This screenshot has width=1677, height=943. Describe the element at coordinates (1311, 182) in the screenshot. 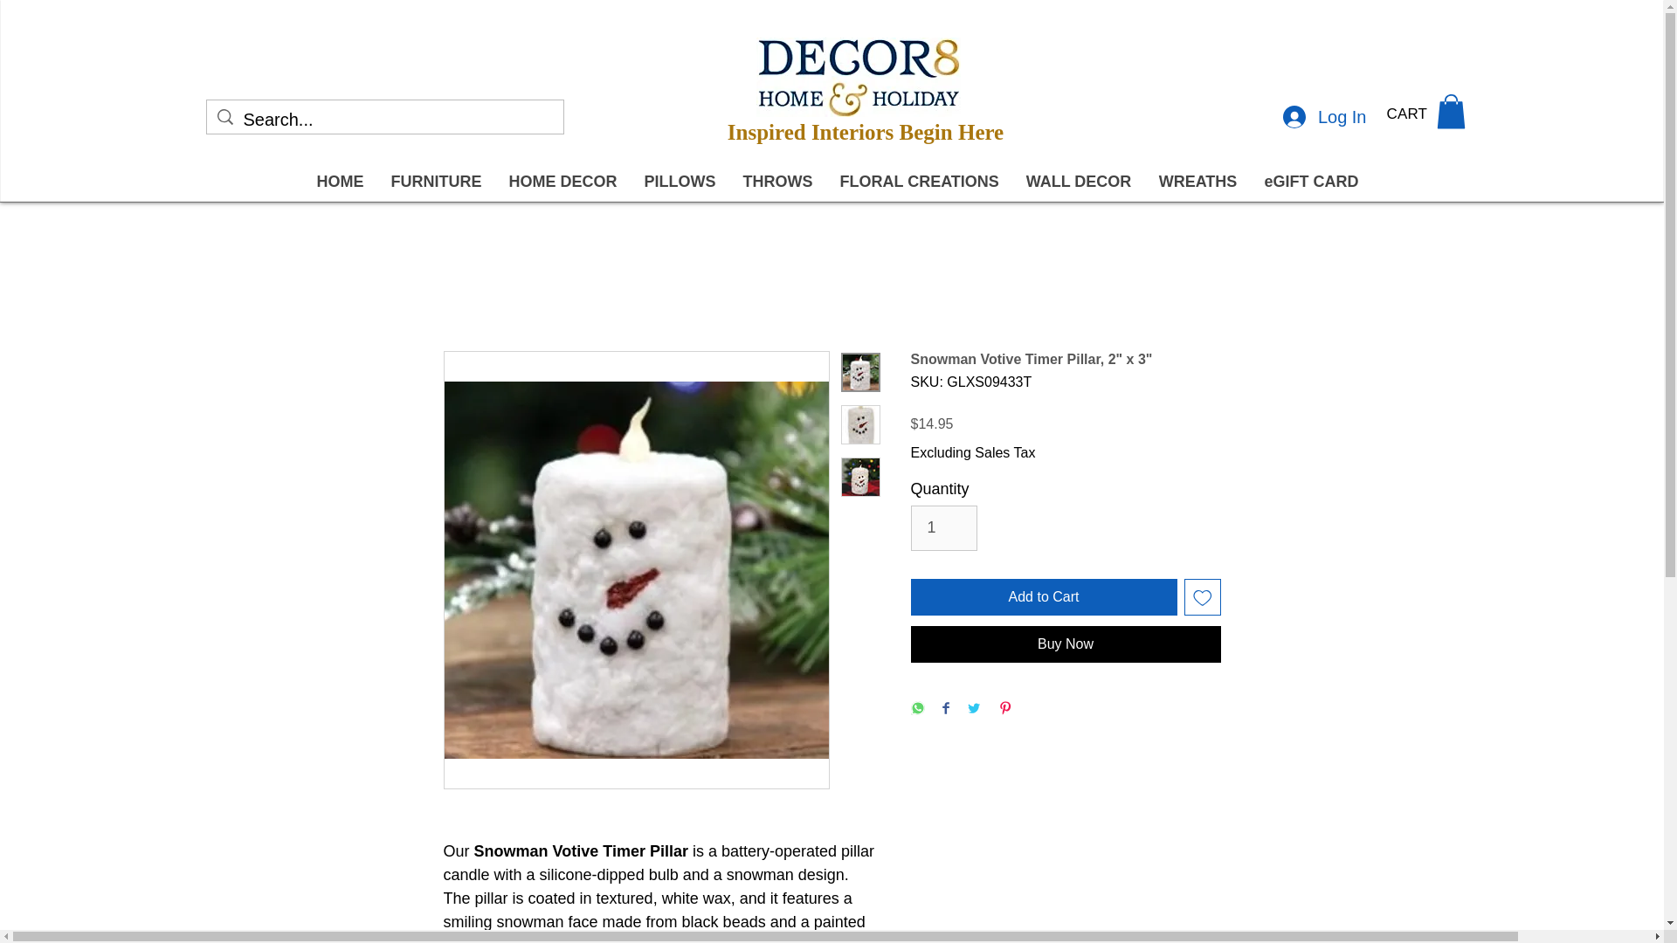

I see `eGIFT CARD` at that location.